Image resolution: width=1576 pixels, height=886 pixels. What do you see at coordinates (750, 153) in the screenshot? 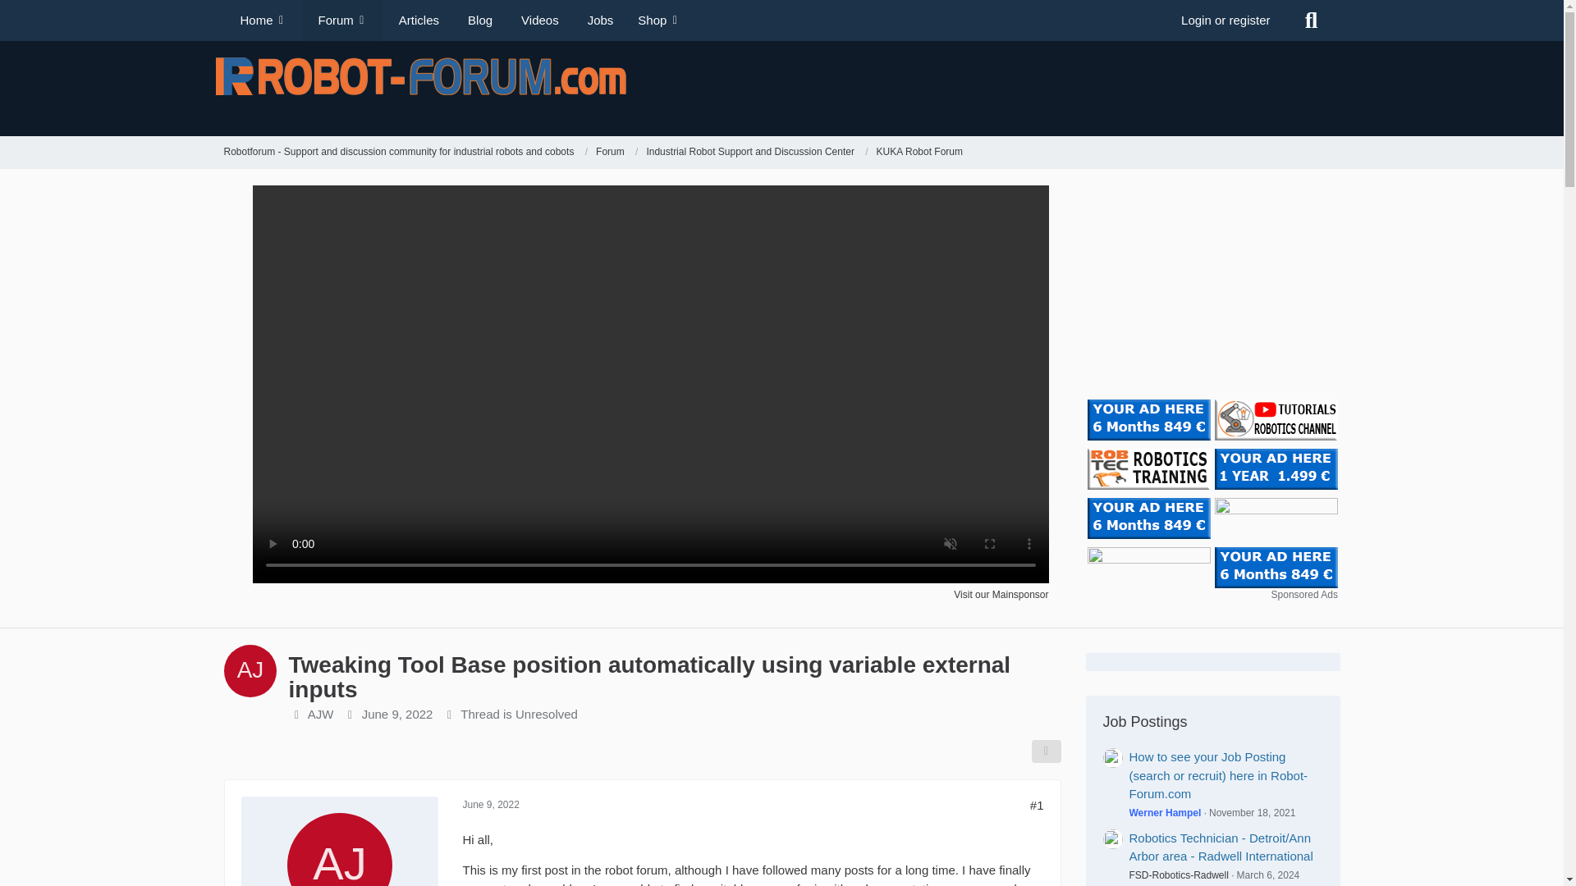
I see `Industrial Robot Support and Discussion Center` at bounding box center [750, 153].